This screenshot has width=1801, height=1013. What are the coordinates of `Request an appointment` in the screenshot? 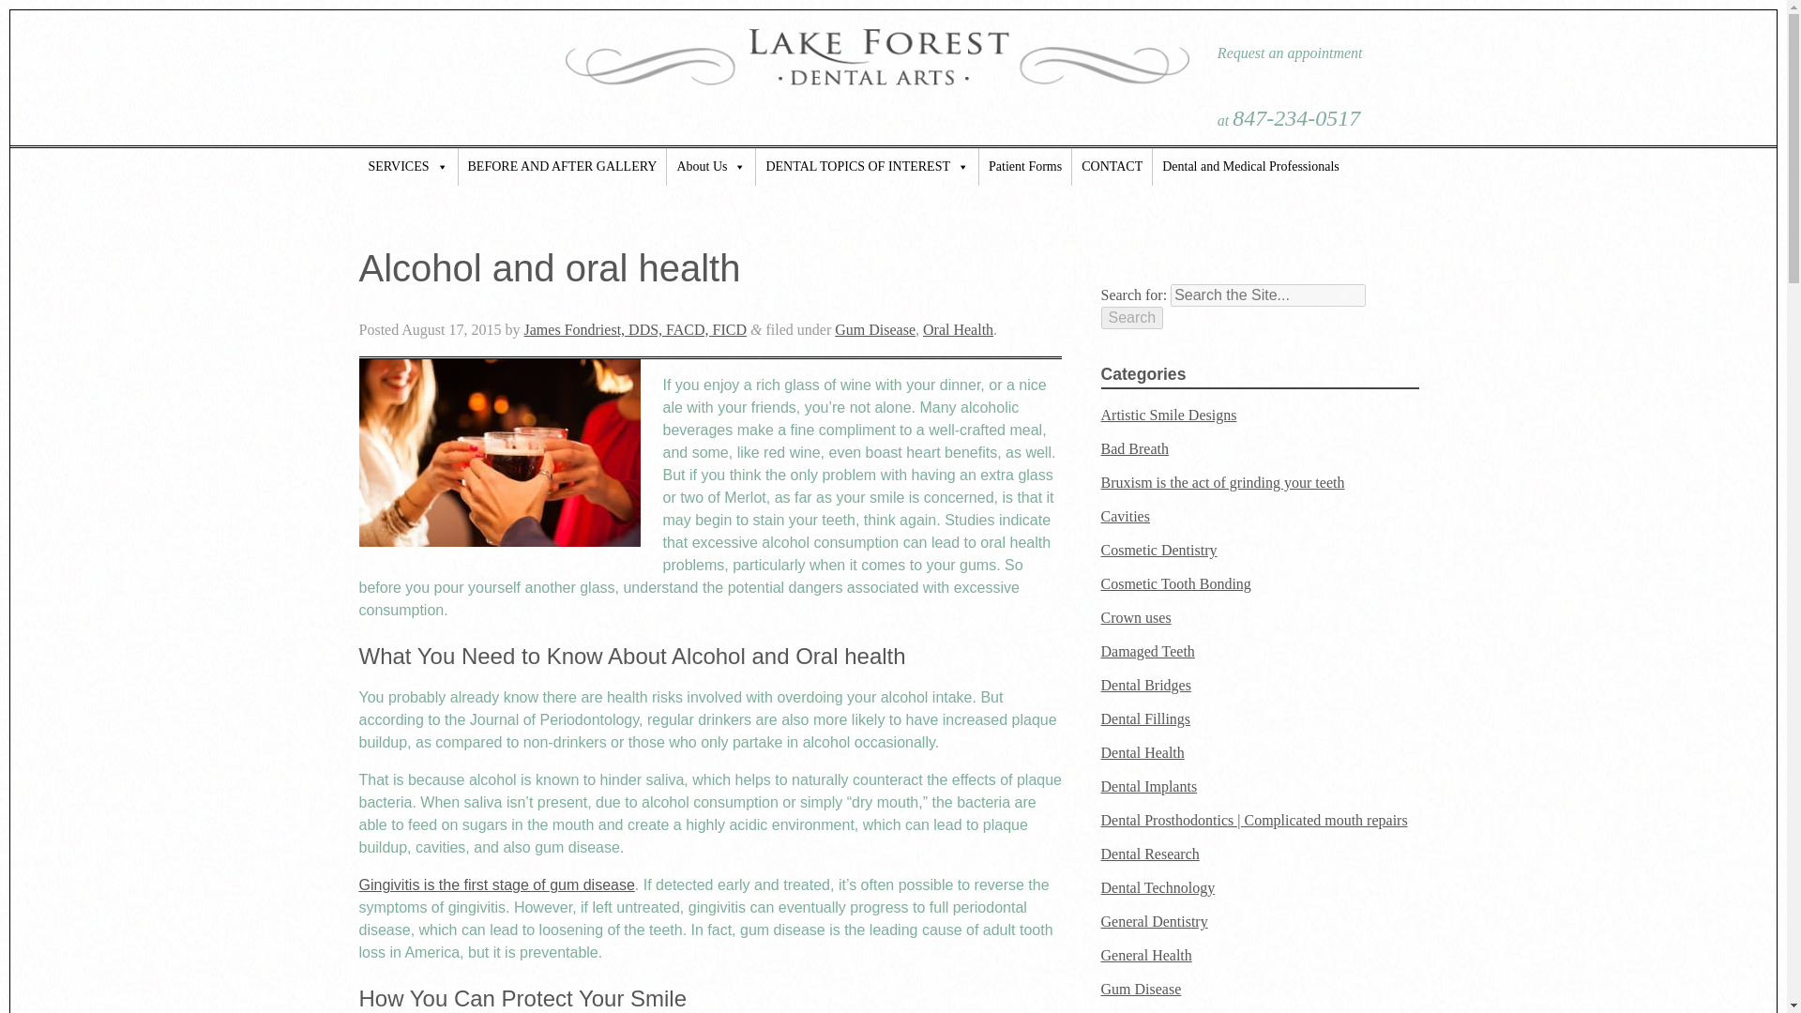 It's located at (1290, 69).